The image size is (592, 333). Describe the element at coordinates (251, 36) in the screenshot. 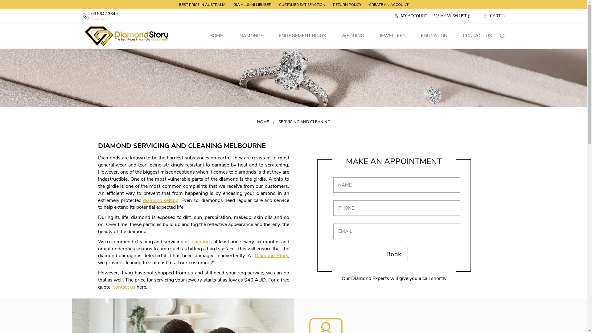

I see `DIAMONDS` at that location.